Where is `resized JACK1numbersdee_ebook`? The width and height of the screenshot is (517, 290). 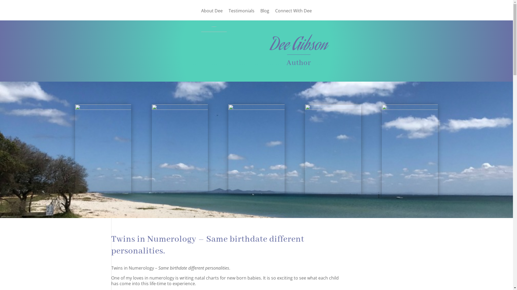 resized JACK1numbersdee_ebook is located at coordinates (410, 150).